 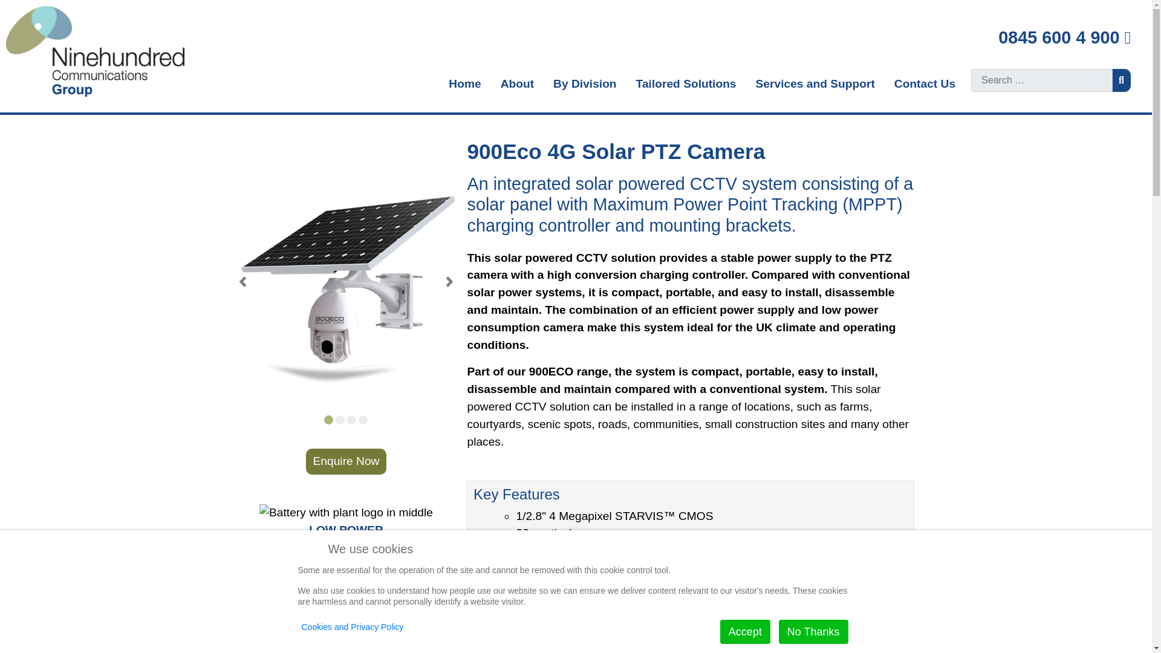 I want to click on About, so click(x=517, y=85).